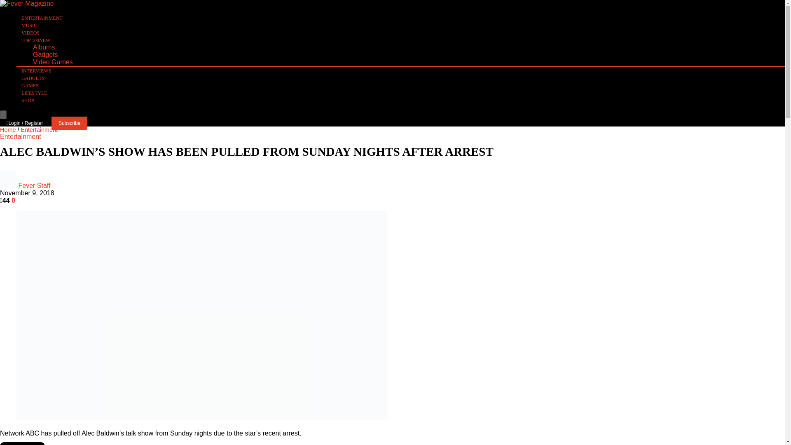 The width and height of the screenshot is (791, 445). I want to click on Video Games, so click(53, 62).